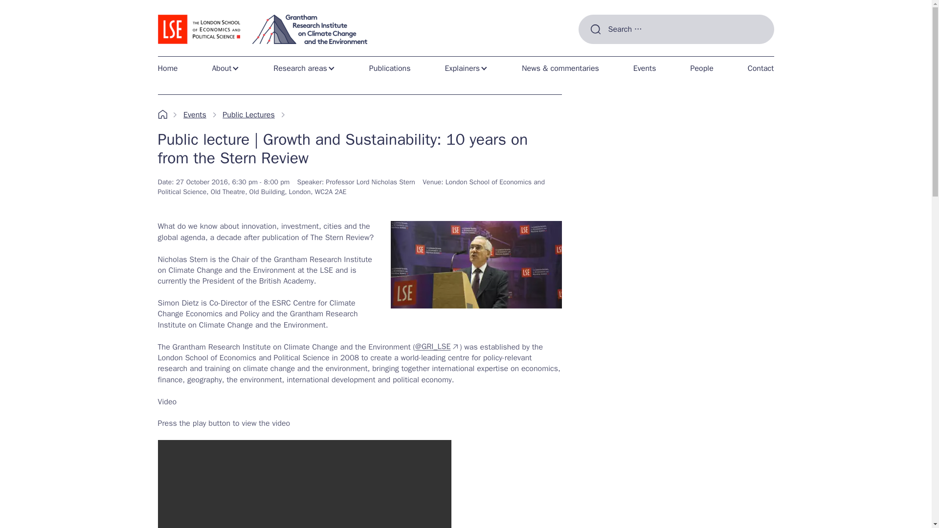  I want to click on Home, so click(171, 68).